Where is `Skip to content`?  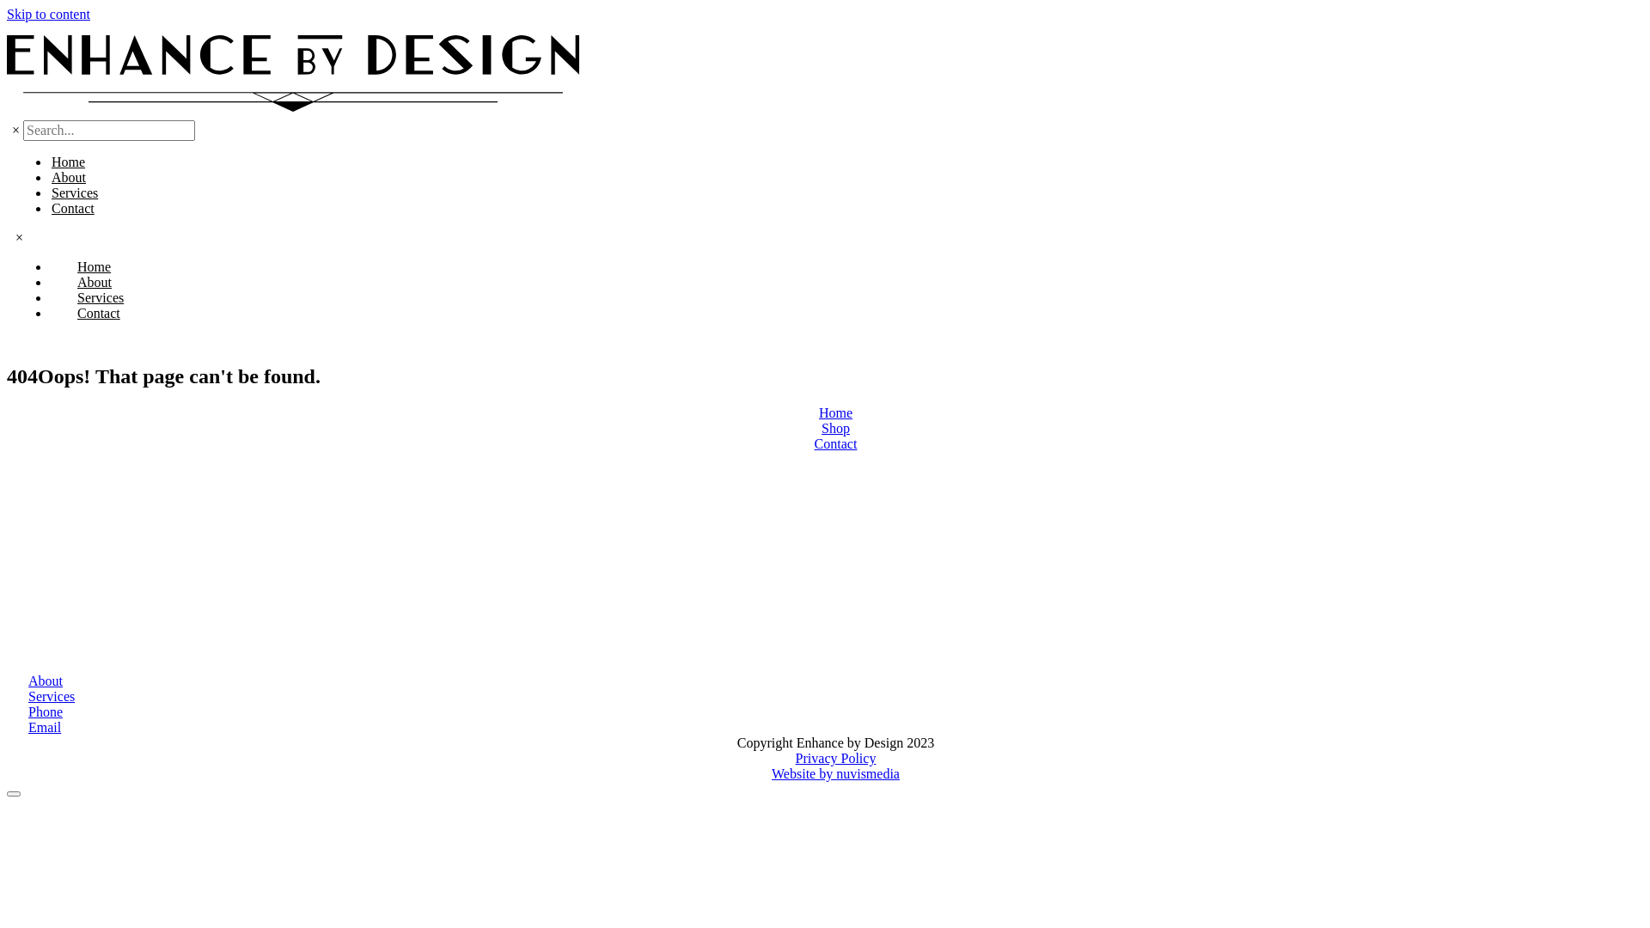
Skip to content is located at coordinates (48, 14).